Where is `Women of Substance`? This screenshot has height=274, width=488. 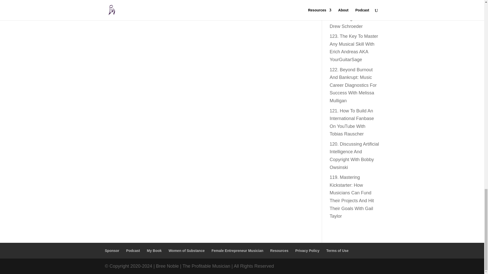 Women of Substance is located at coordinates (186, 250).